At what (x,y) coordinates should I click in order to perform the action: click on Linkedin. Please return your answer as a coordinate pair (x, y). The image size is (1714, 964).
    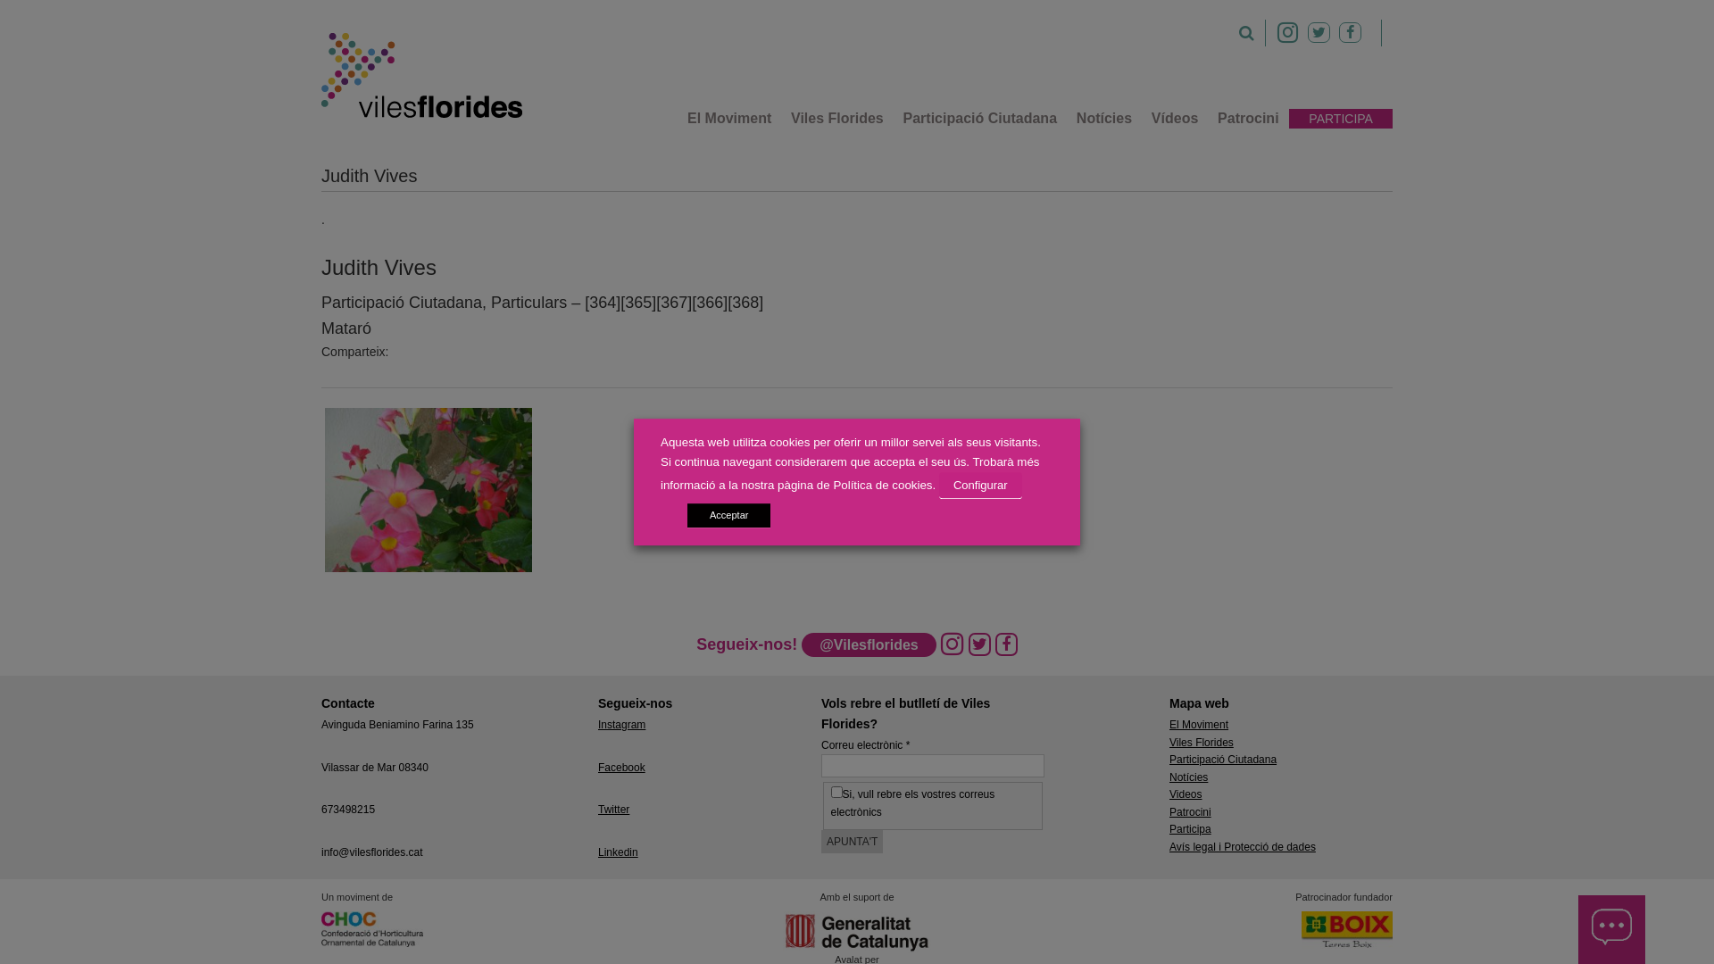
    Looking at the image, I should click on (618, 852).